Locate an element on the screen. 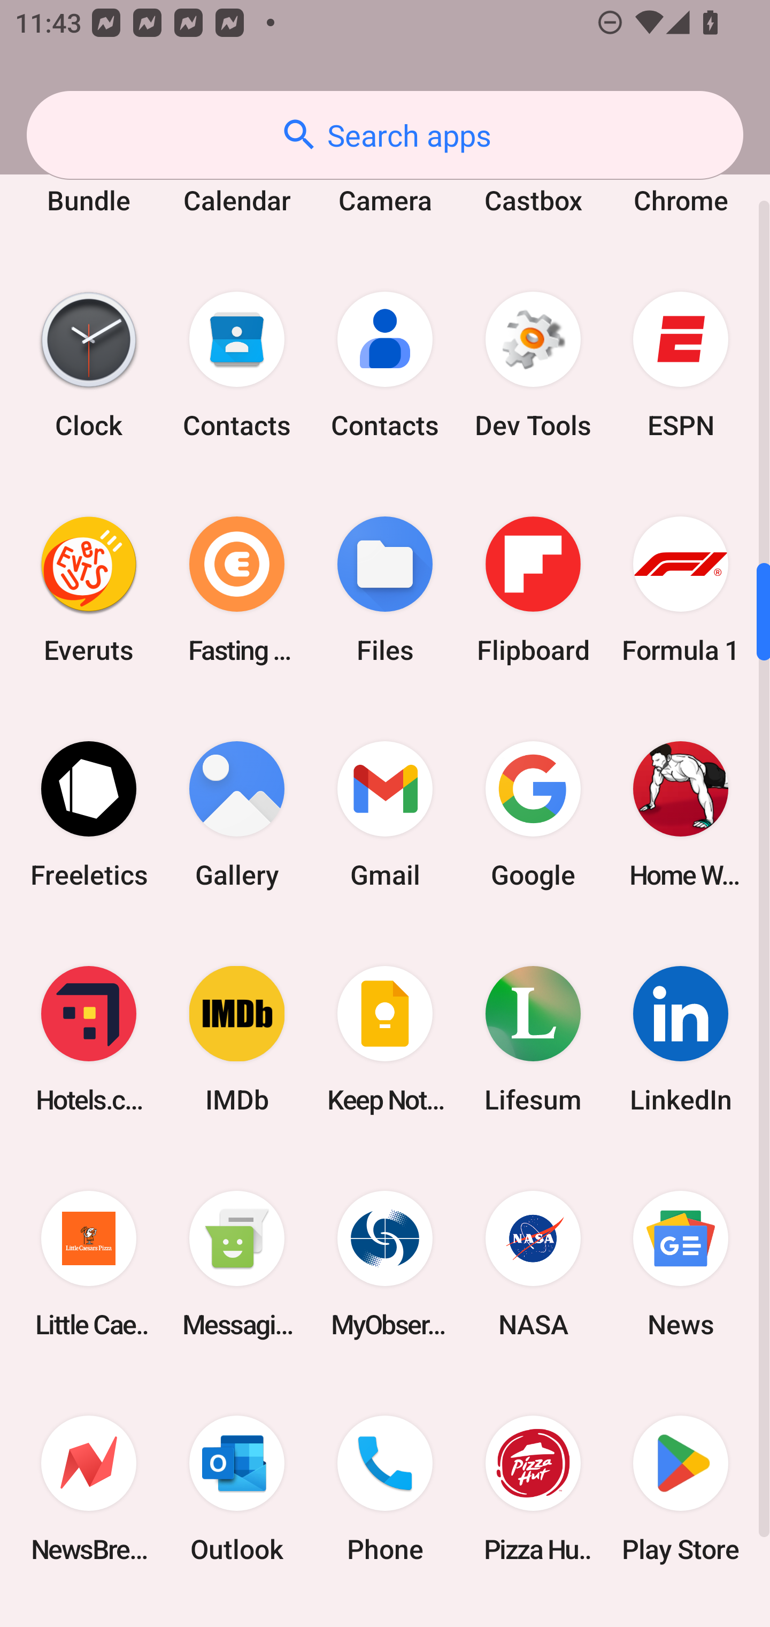 Image resolution: width=770 pixels, height=1627 pixels. NewsBreak is located at coordinates (89, 1488).